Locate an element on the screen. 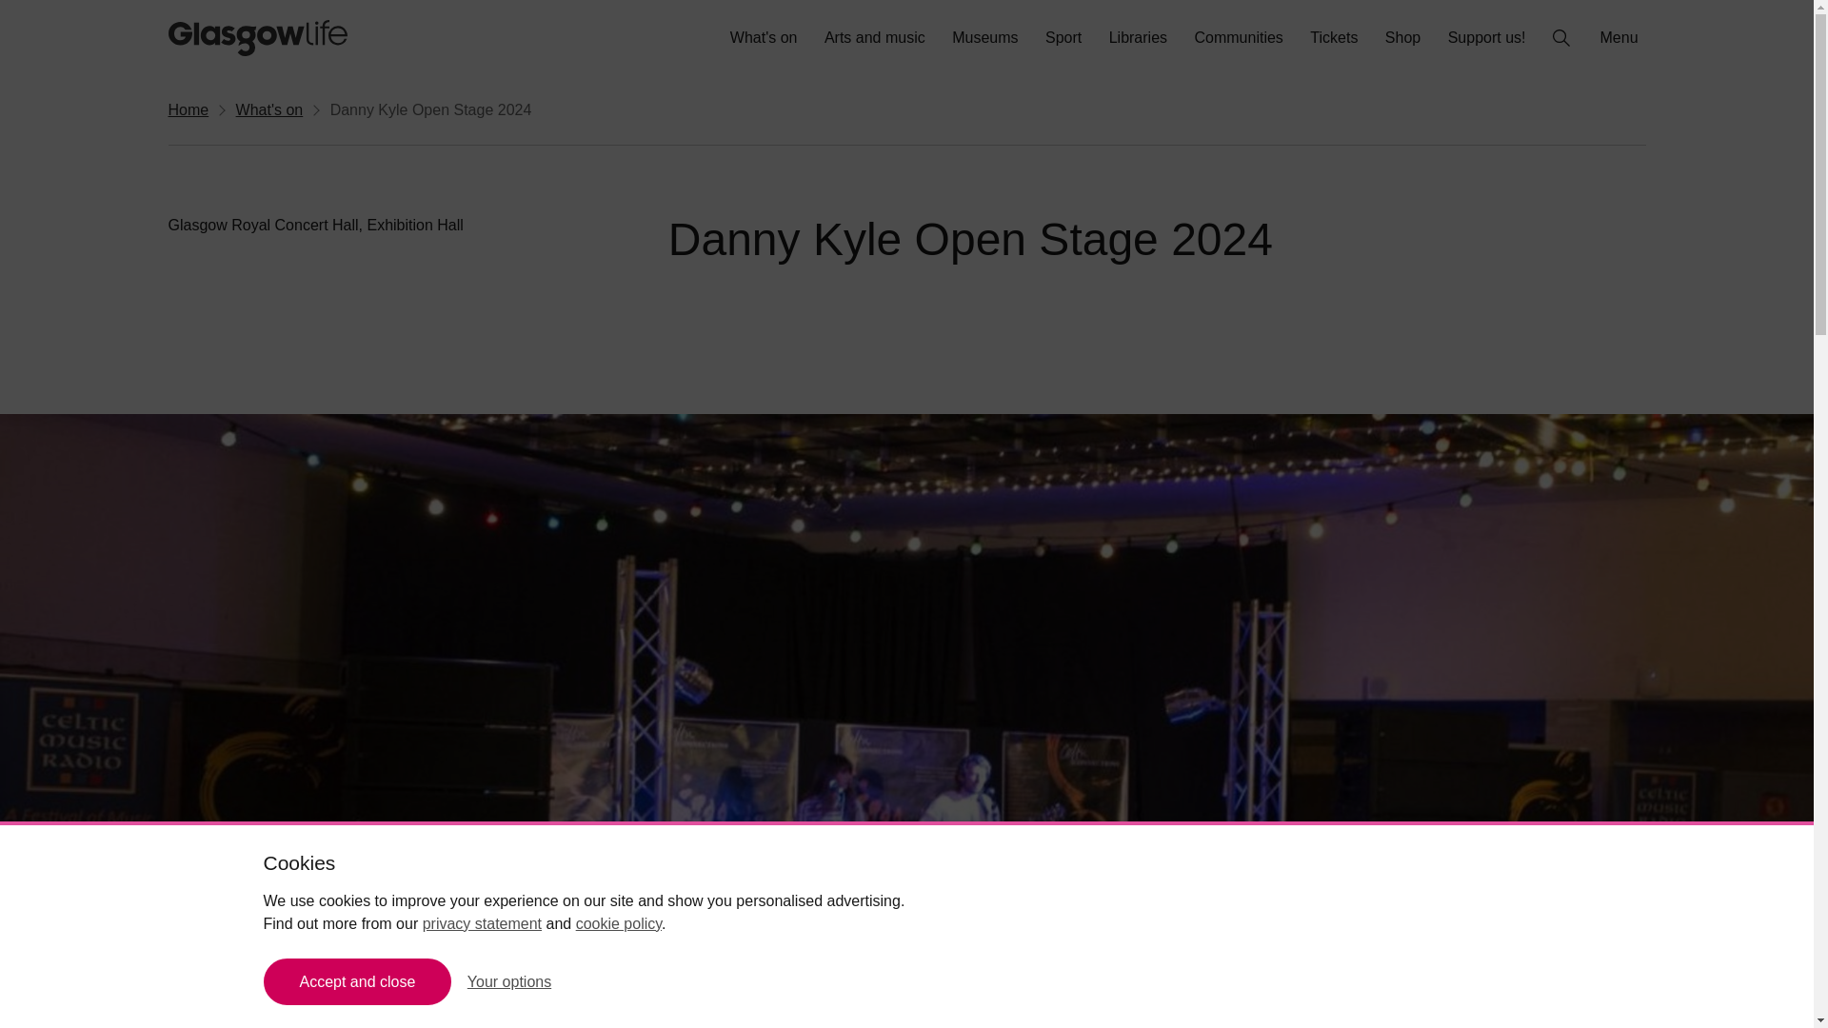 The image size is (1828, 1028). Accept and close is located at coordinates (357, 981).